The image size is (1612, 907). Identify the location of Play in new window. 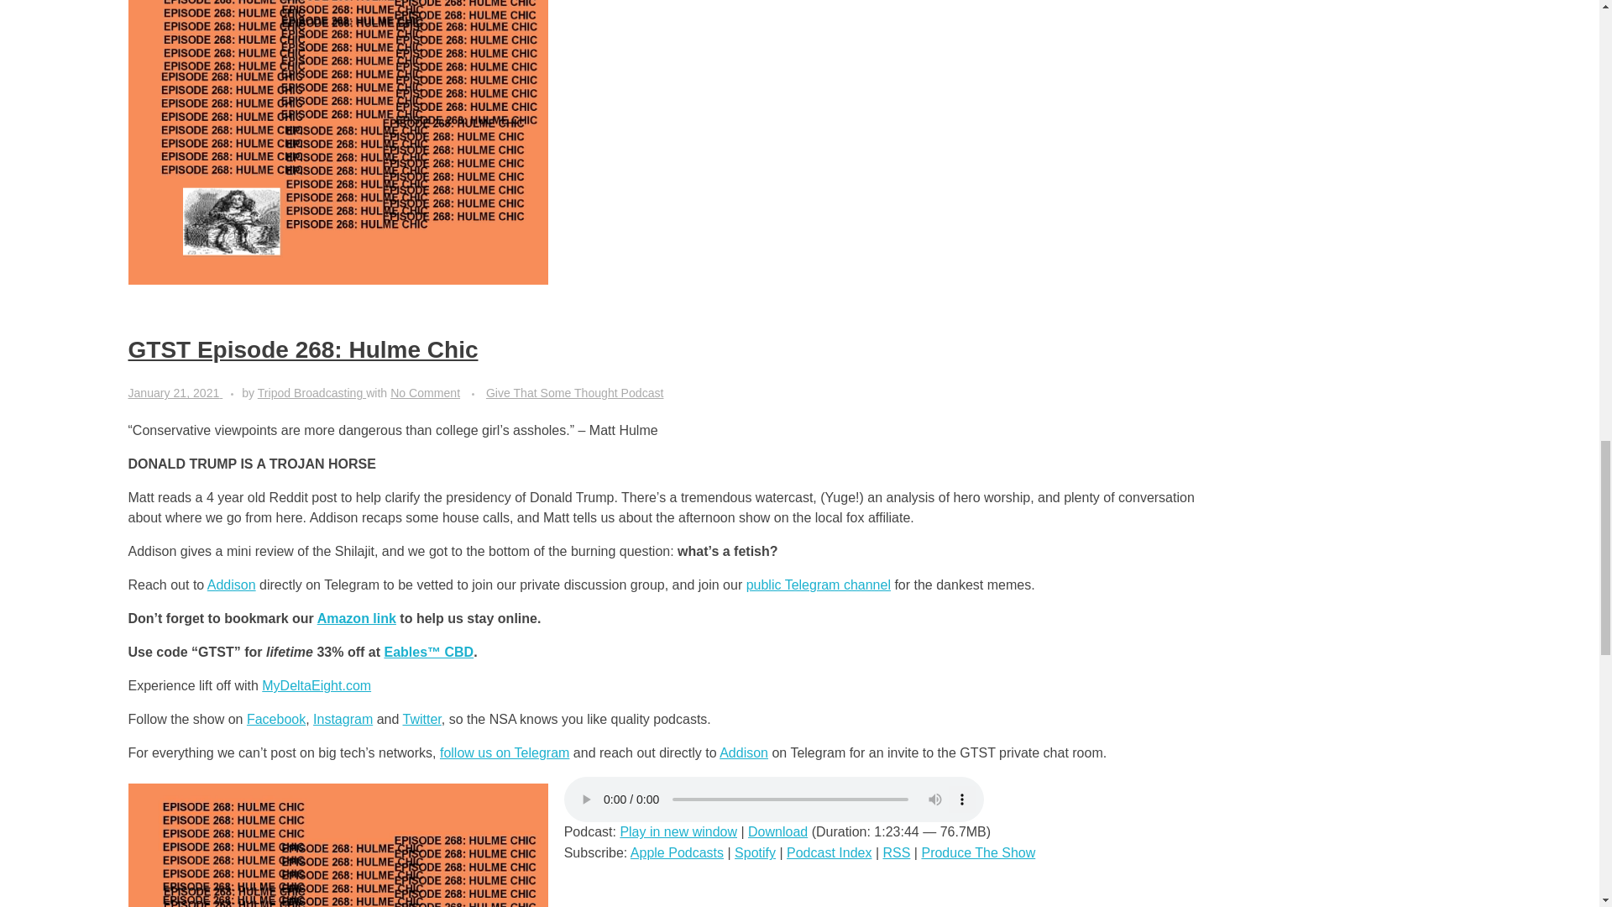
(678, 831).